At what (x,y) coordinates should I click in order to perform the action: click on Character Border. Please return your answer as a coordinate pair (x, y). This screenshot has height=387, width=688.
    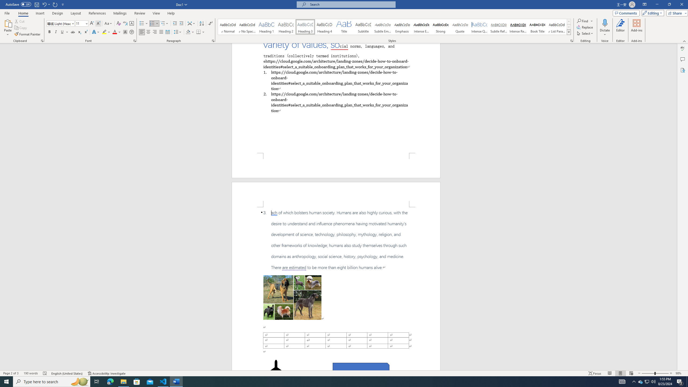
    Looking at the image, I should click on (132, 24).